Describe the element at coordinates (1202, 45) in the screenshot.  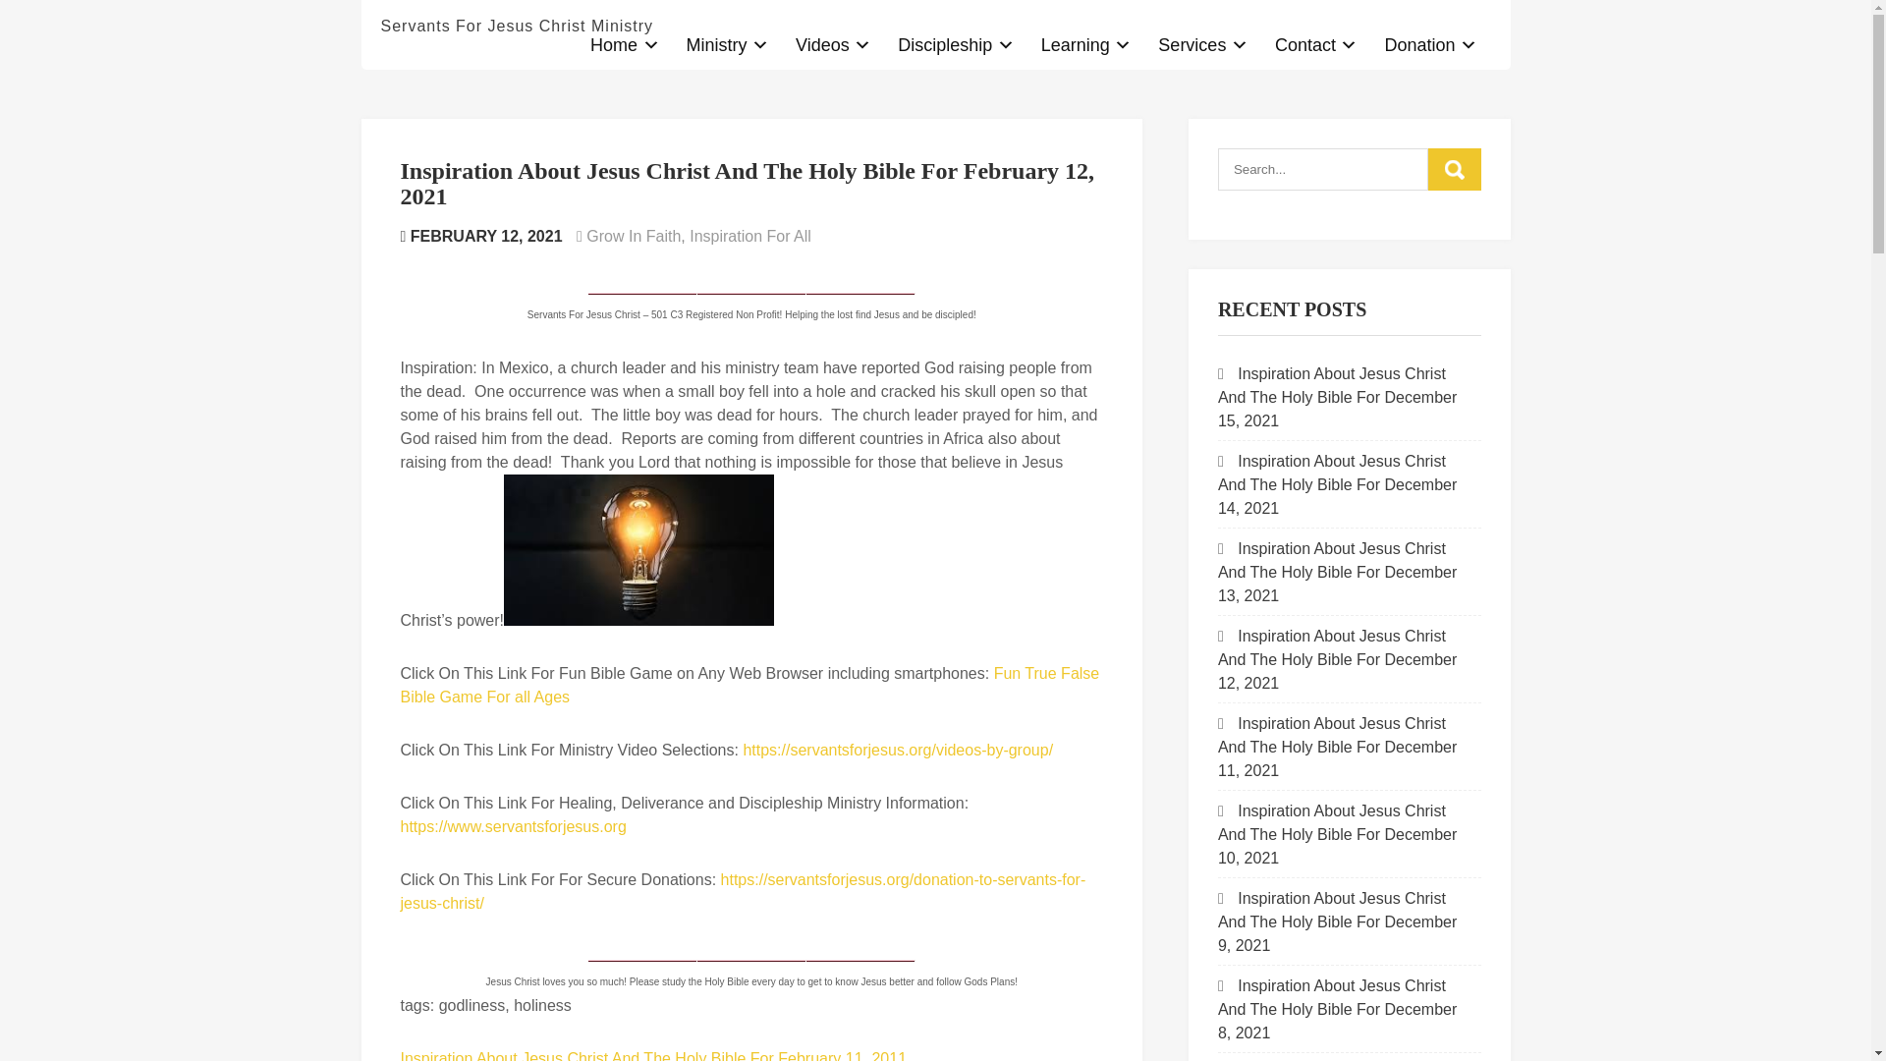
I see `Services` at that location.